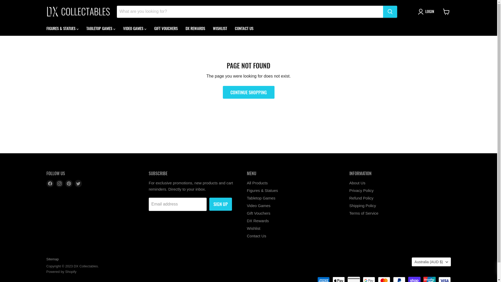 This screenshot has width=501, height=282. What do you see at coordinates (427, 12) in the screenshot?
I see `LOGIN` at bounding box center [427, 12].